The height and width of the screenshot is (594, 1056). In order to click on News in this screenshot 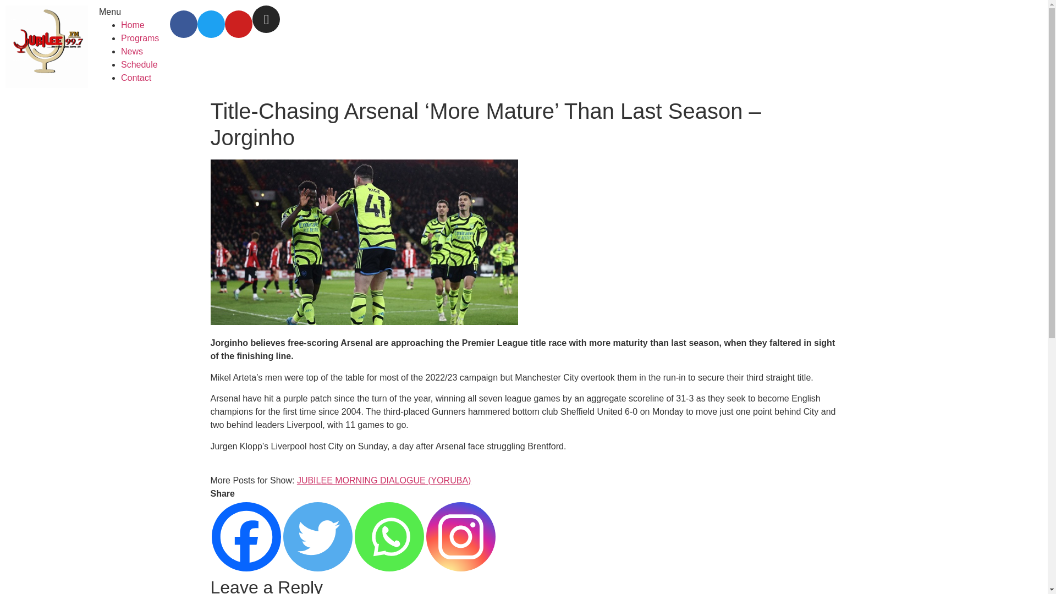, I will do `click(132, 51)`.